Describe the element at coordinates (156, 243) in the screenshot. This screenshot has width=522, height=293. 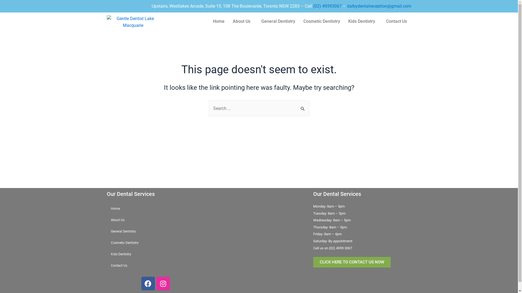
I see `Cosmetic Dentistry` at that location.